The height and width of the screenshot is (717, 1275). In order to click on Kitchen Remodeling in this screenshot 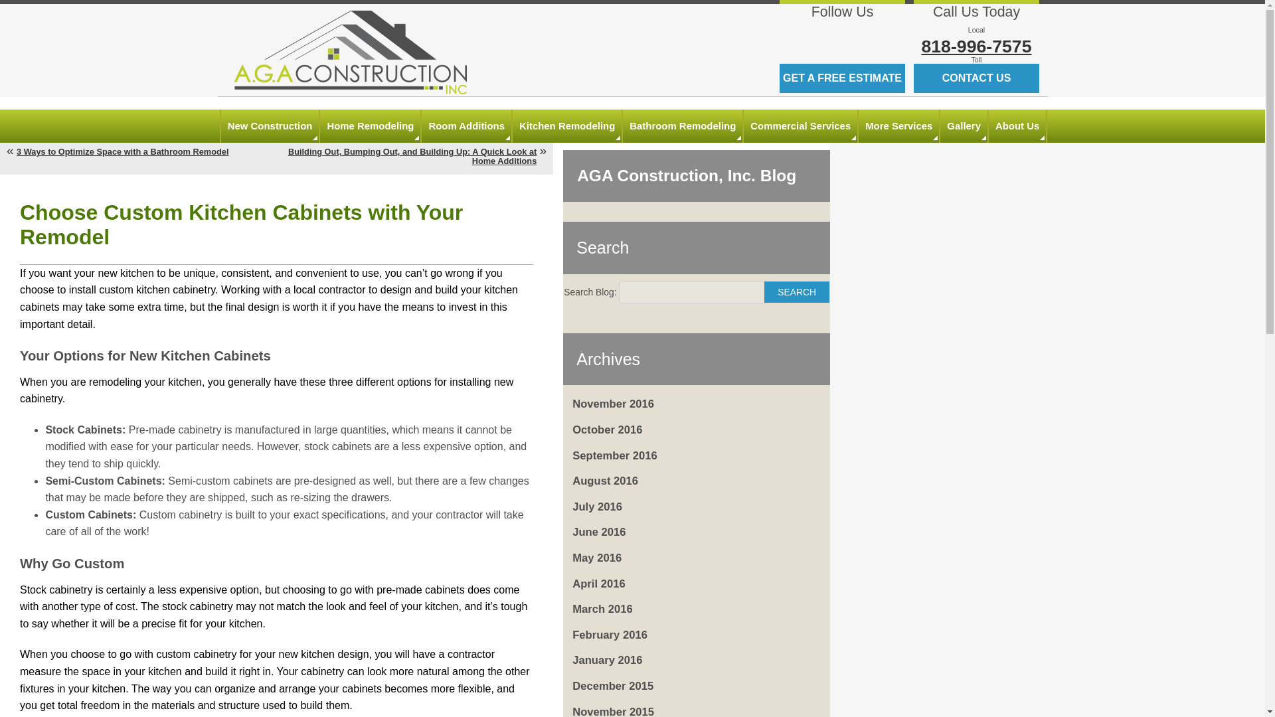, I will do `click(567, 126)`.